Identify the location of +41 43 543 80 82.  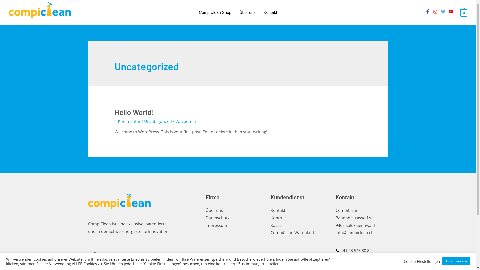
(353, 251).